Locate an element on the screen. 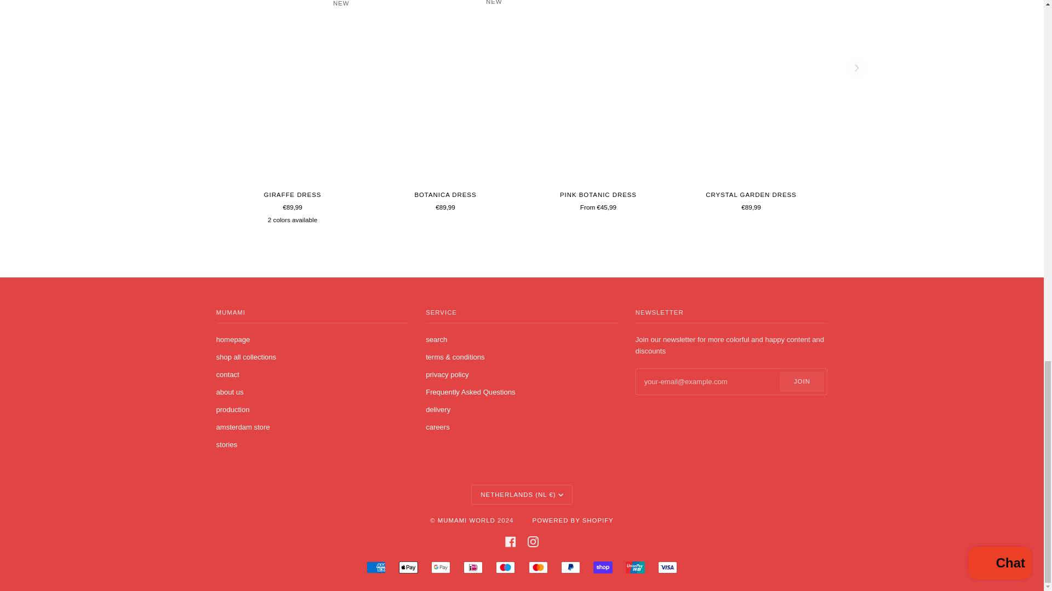 Image resolution: width=1052 pixels, height=591 pixels. IDEAL is located at coordinates (473, 567).